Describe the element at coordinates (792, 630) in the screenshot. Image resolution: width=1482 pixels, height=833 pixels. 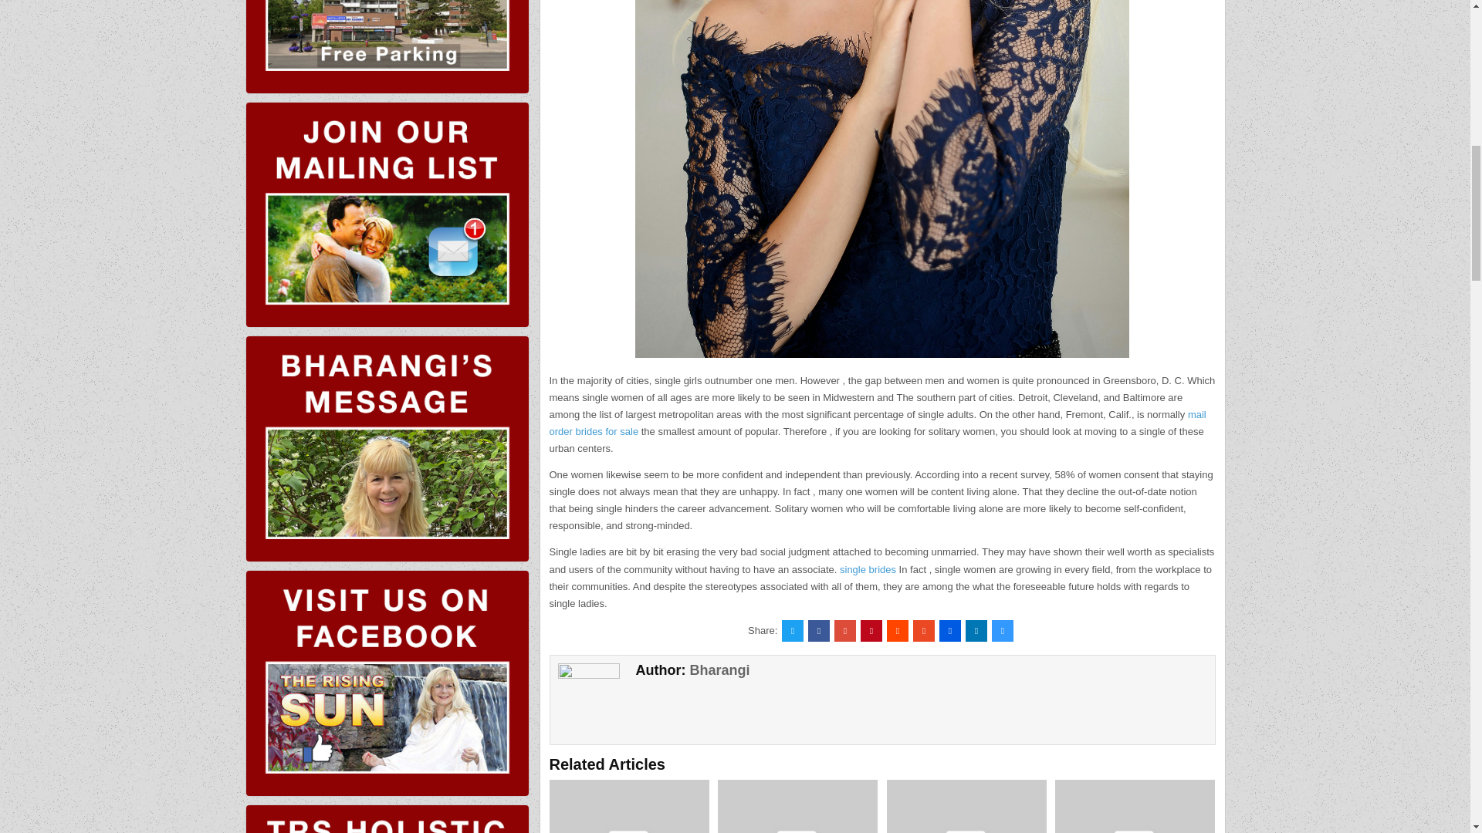
I see `Tweet This!` at that location.